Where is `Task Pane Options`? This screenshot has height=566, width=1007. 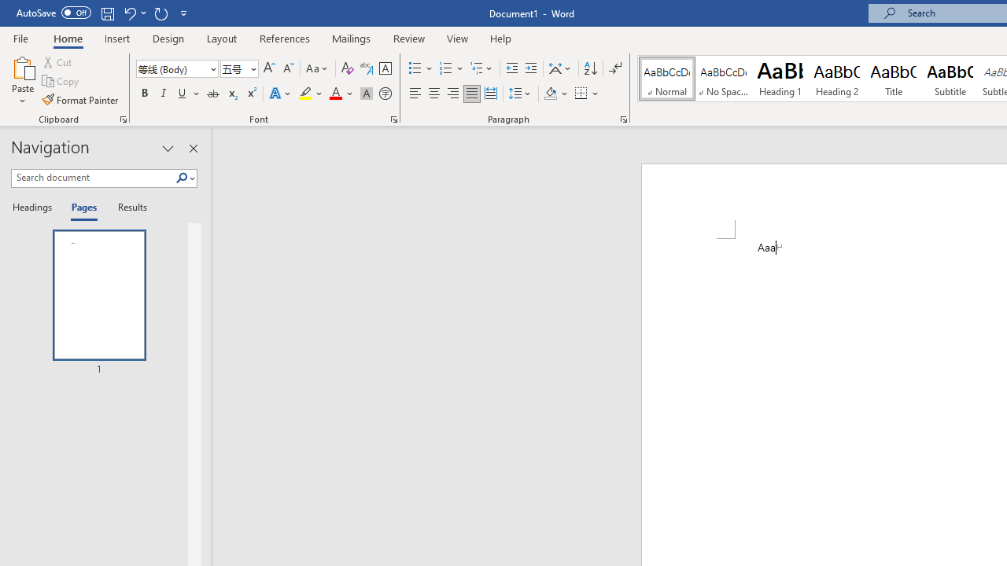
Task Pane Options is located at coordinates (168, 148).